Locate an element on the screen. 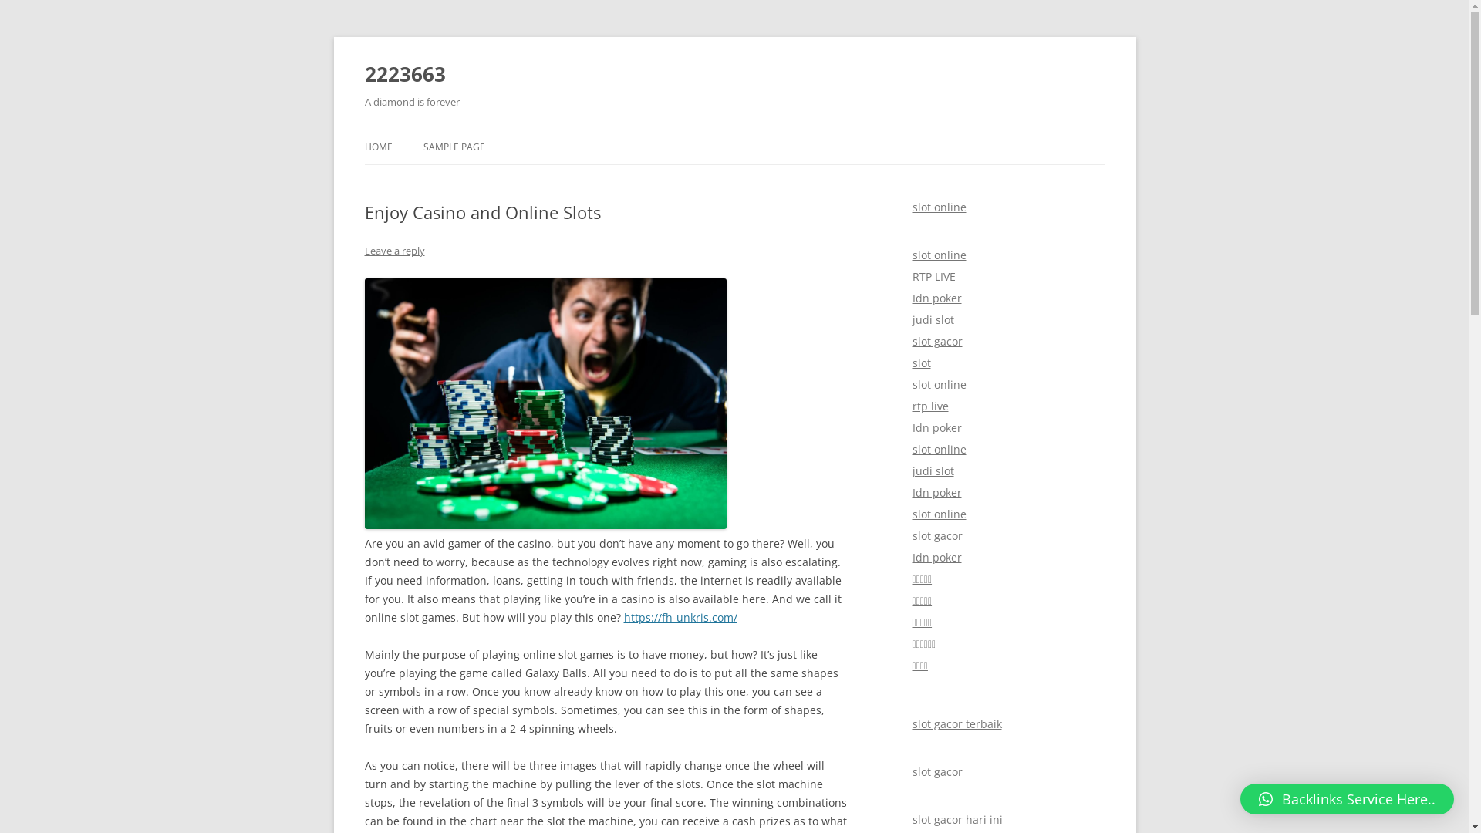 The height and width of the screenshot is (833, 1481). RTP LIVE is located at coordinates (933, 276).